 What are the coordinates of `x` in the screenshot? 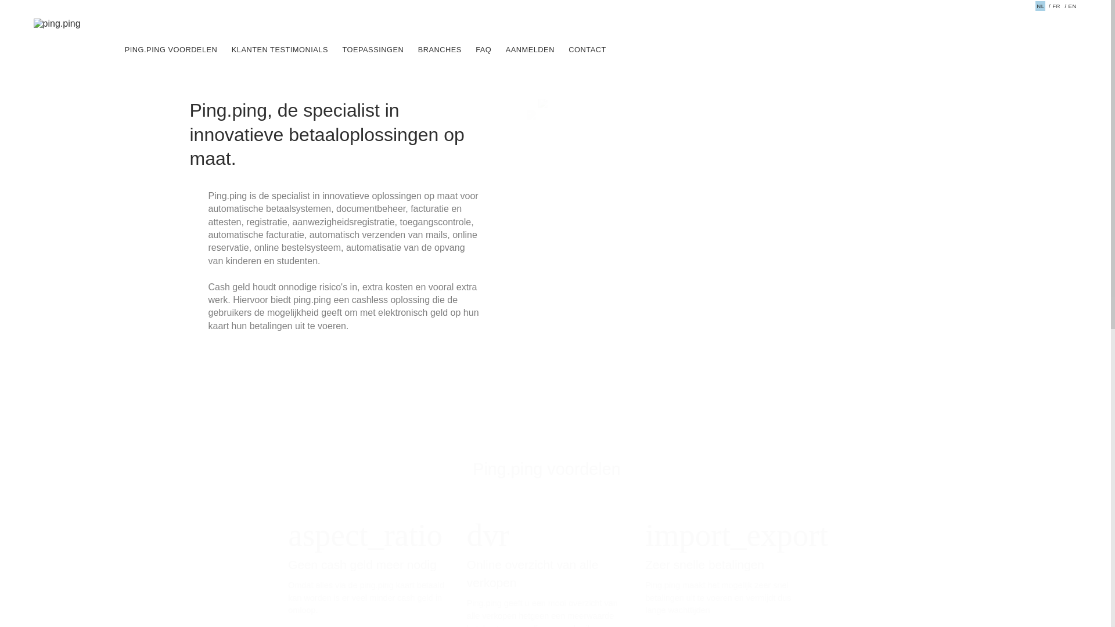 It's located at (569, 325).